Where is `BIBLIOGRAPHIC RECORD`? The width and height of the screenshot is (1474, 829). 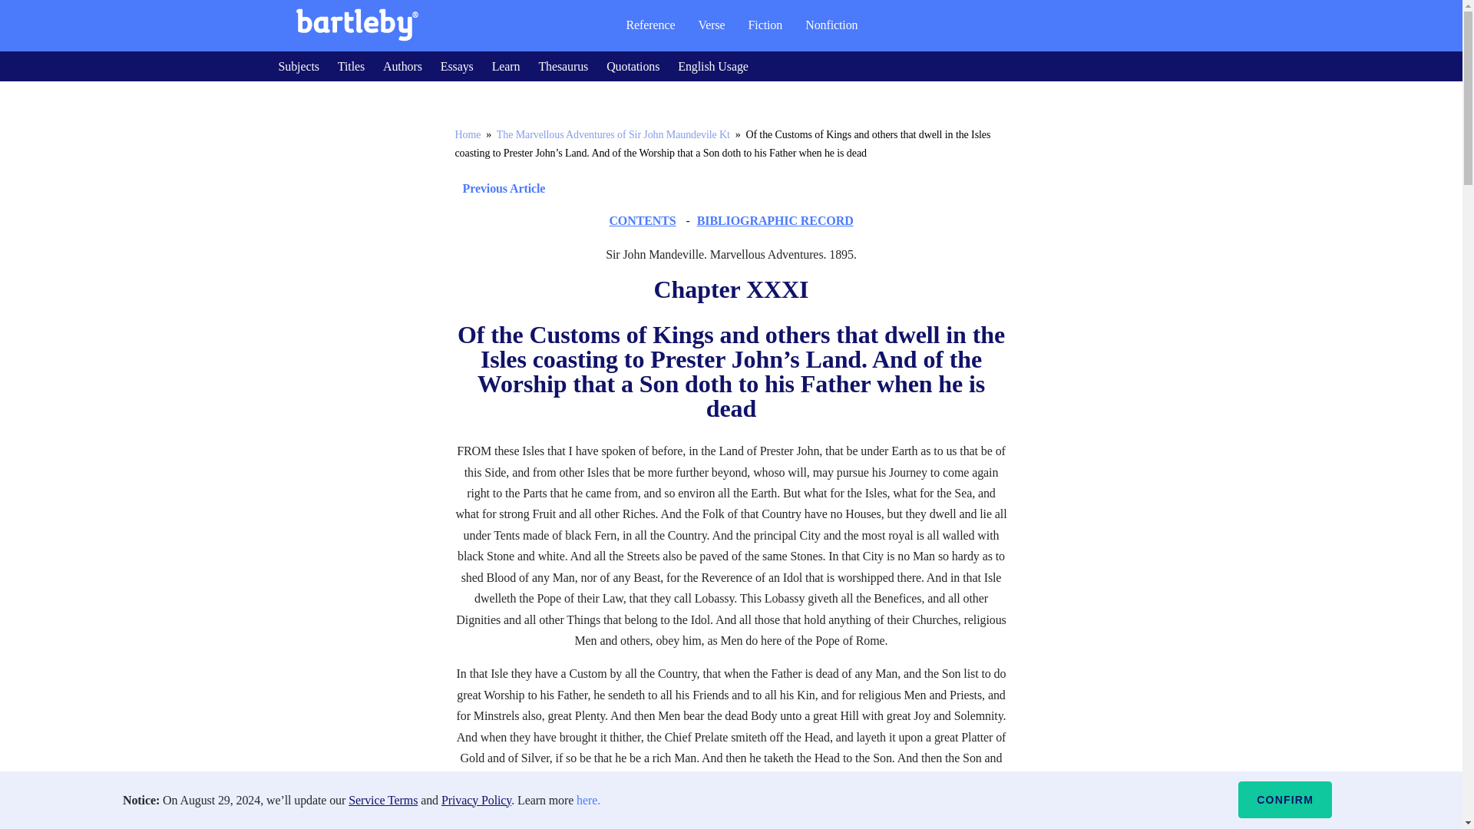
BIBLIOGRAPHIC RECORD is located at coordinates (775, 220).